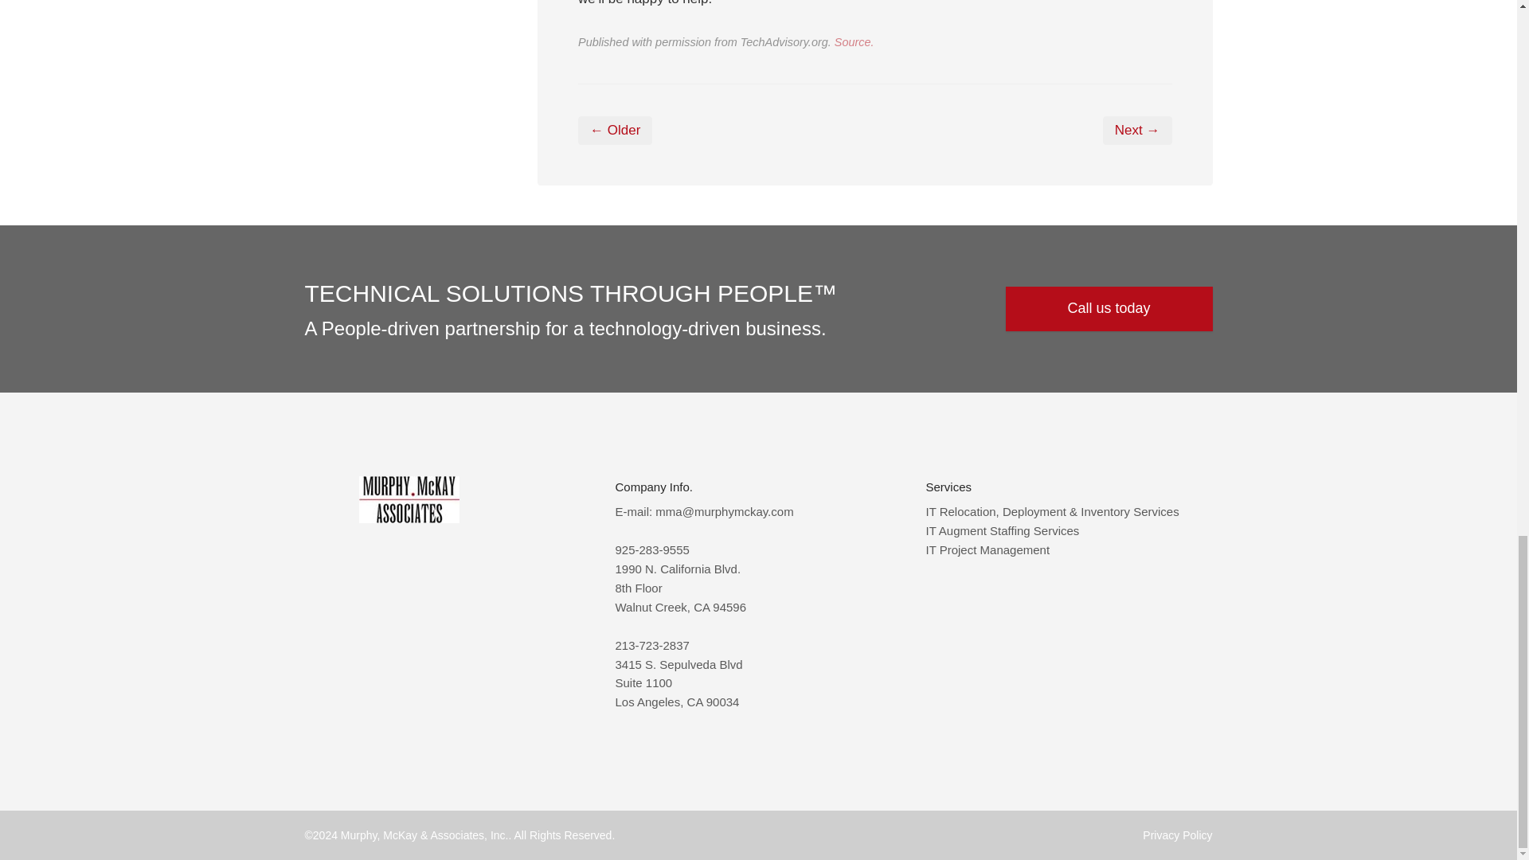 The height and width of the screenshot is (860, 1529). What do you see at coordinates (854, 41) in the screenshot?
I see `Source.` at bounding box center [854, 41].